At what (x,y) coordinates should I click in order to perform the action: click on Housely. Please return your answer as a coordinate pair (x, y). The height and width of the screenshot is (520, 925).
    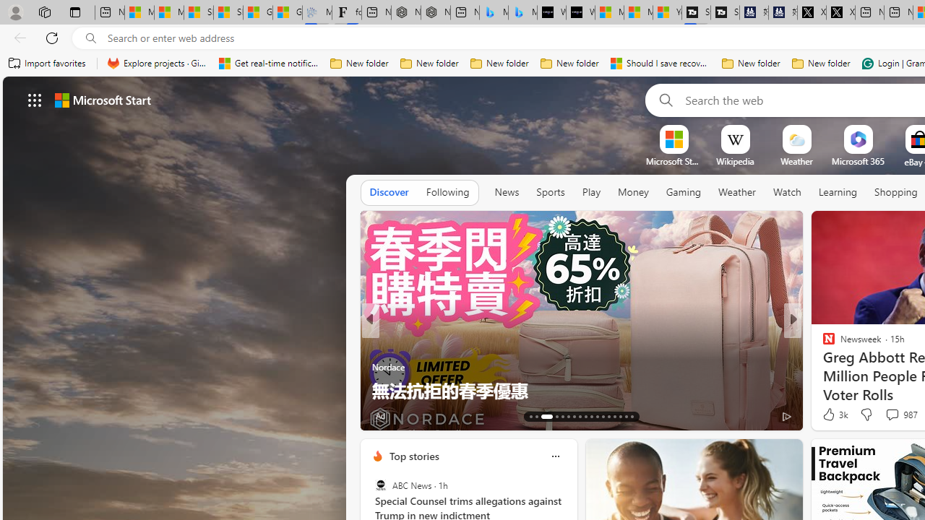
    Looking at the image, I should click on (822, 344).